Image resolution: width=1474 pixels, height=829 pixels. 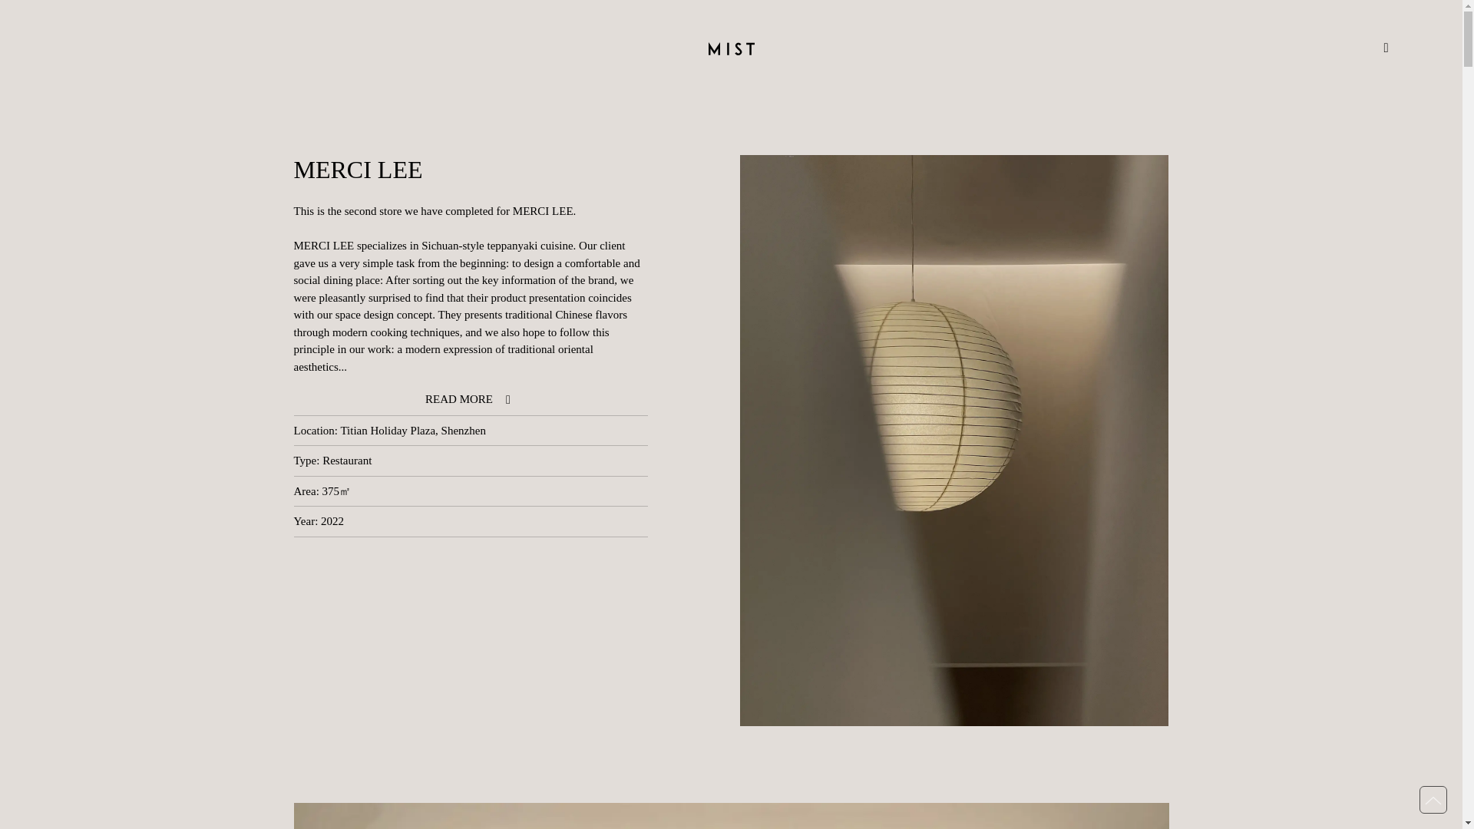 I want to click on MENU, so click(x=1365, y=49).